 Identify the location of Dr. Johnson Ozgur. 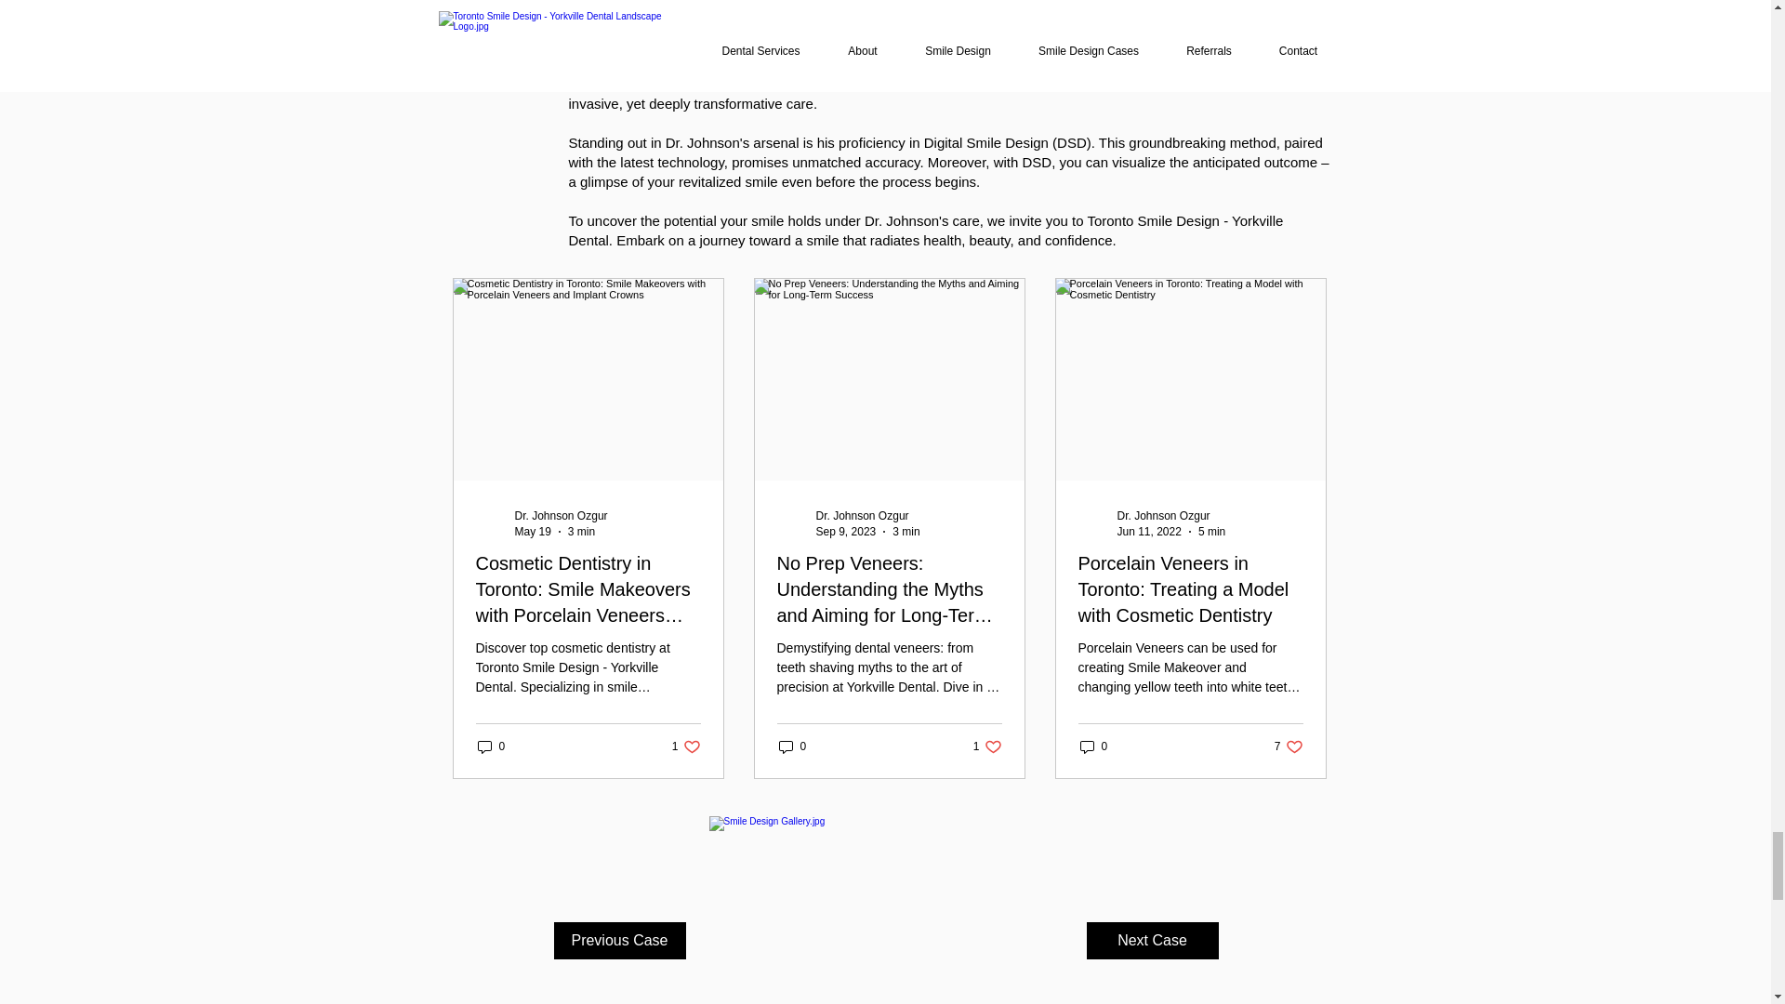
(562, 515).